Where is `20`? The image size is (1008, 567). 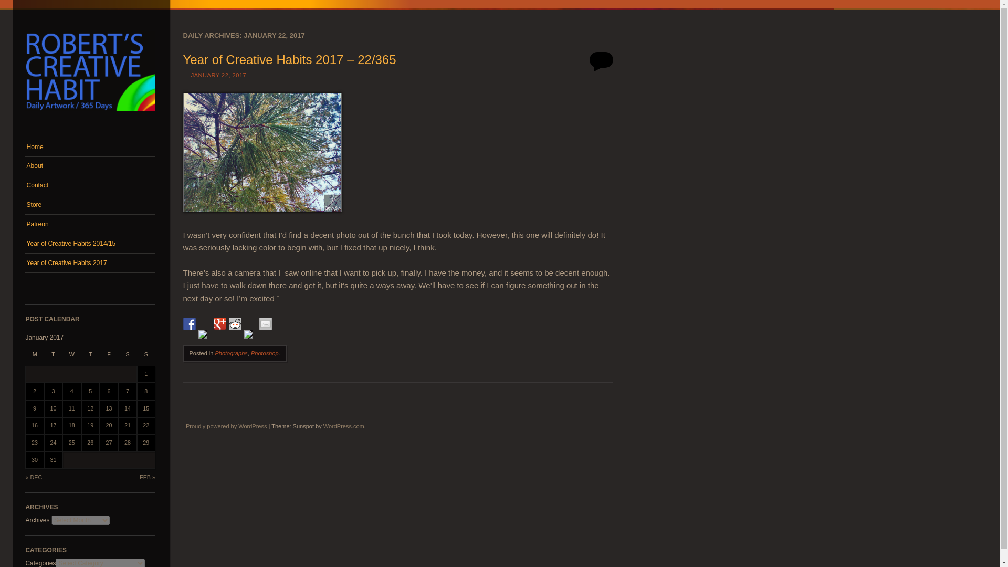 20 is located at coordinates (109, 425).